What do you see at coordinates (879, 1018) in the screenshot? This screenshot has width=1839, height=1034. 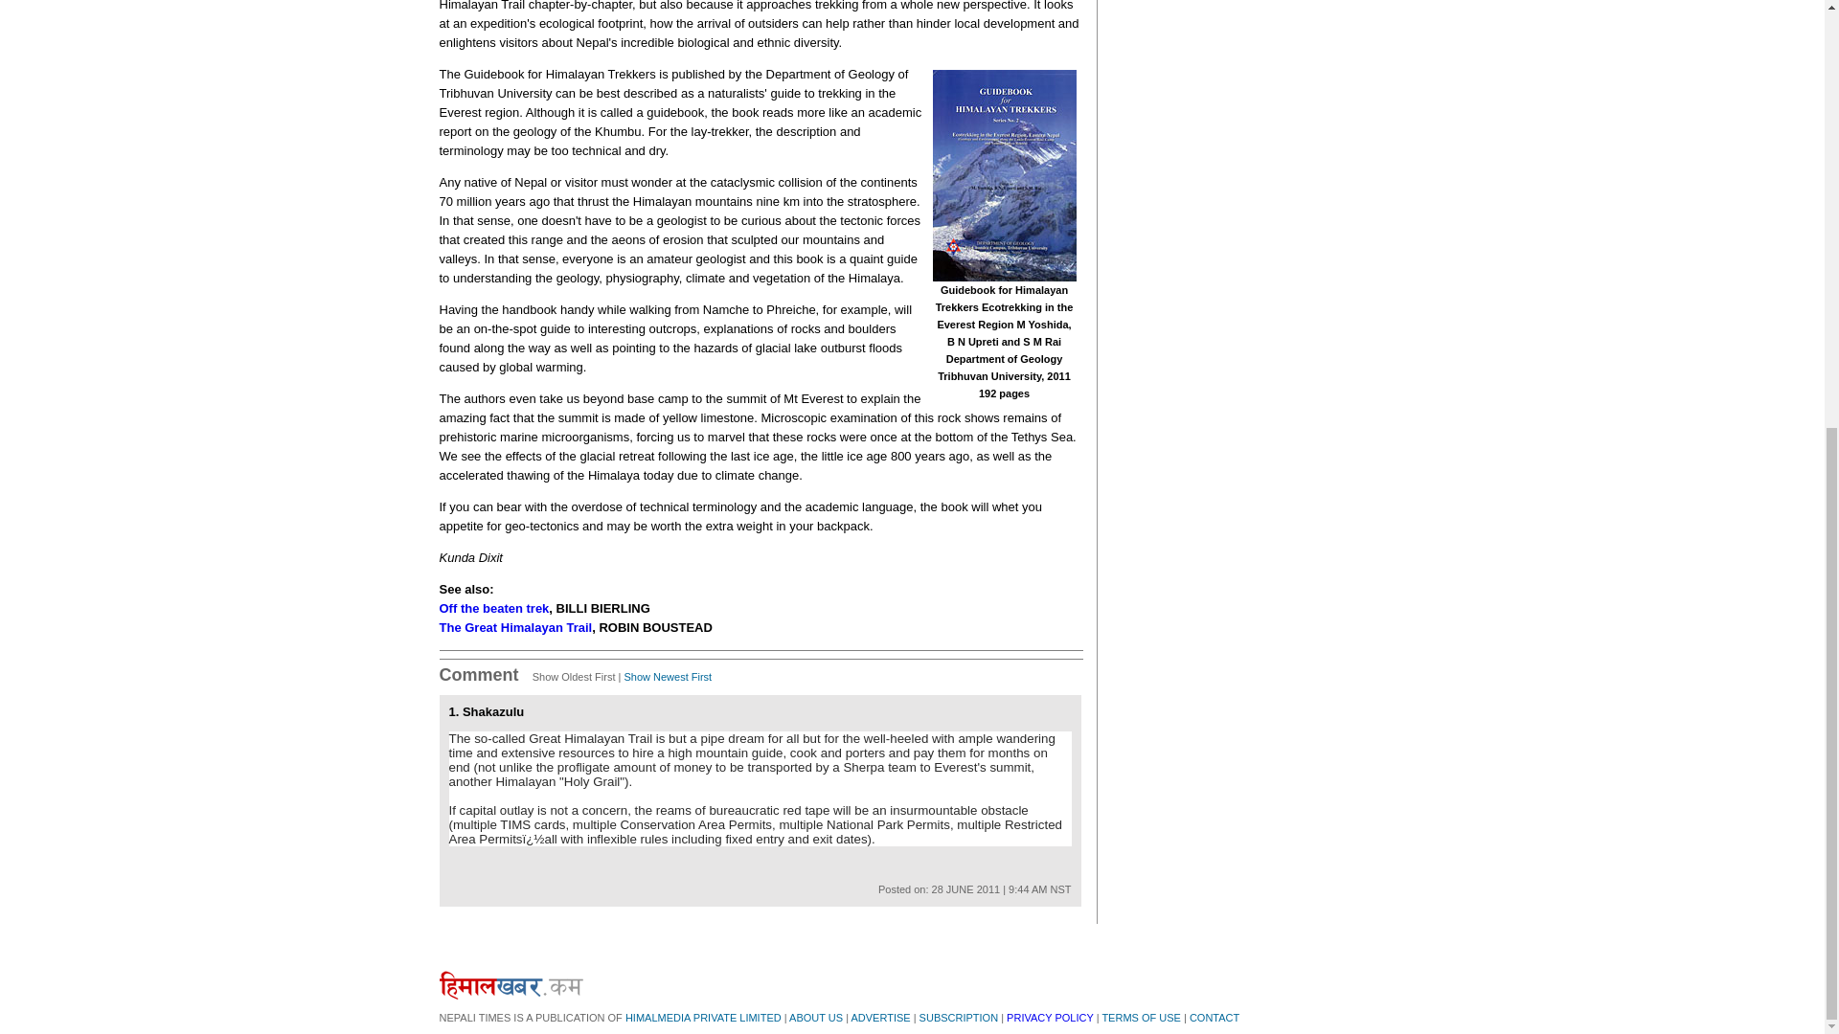 I see `ADVERTISE` at bounding box center [879, 1018].